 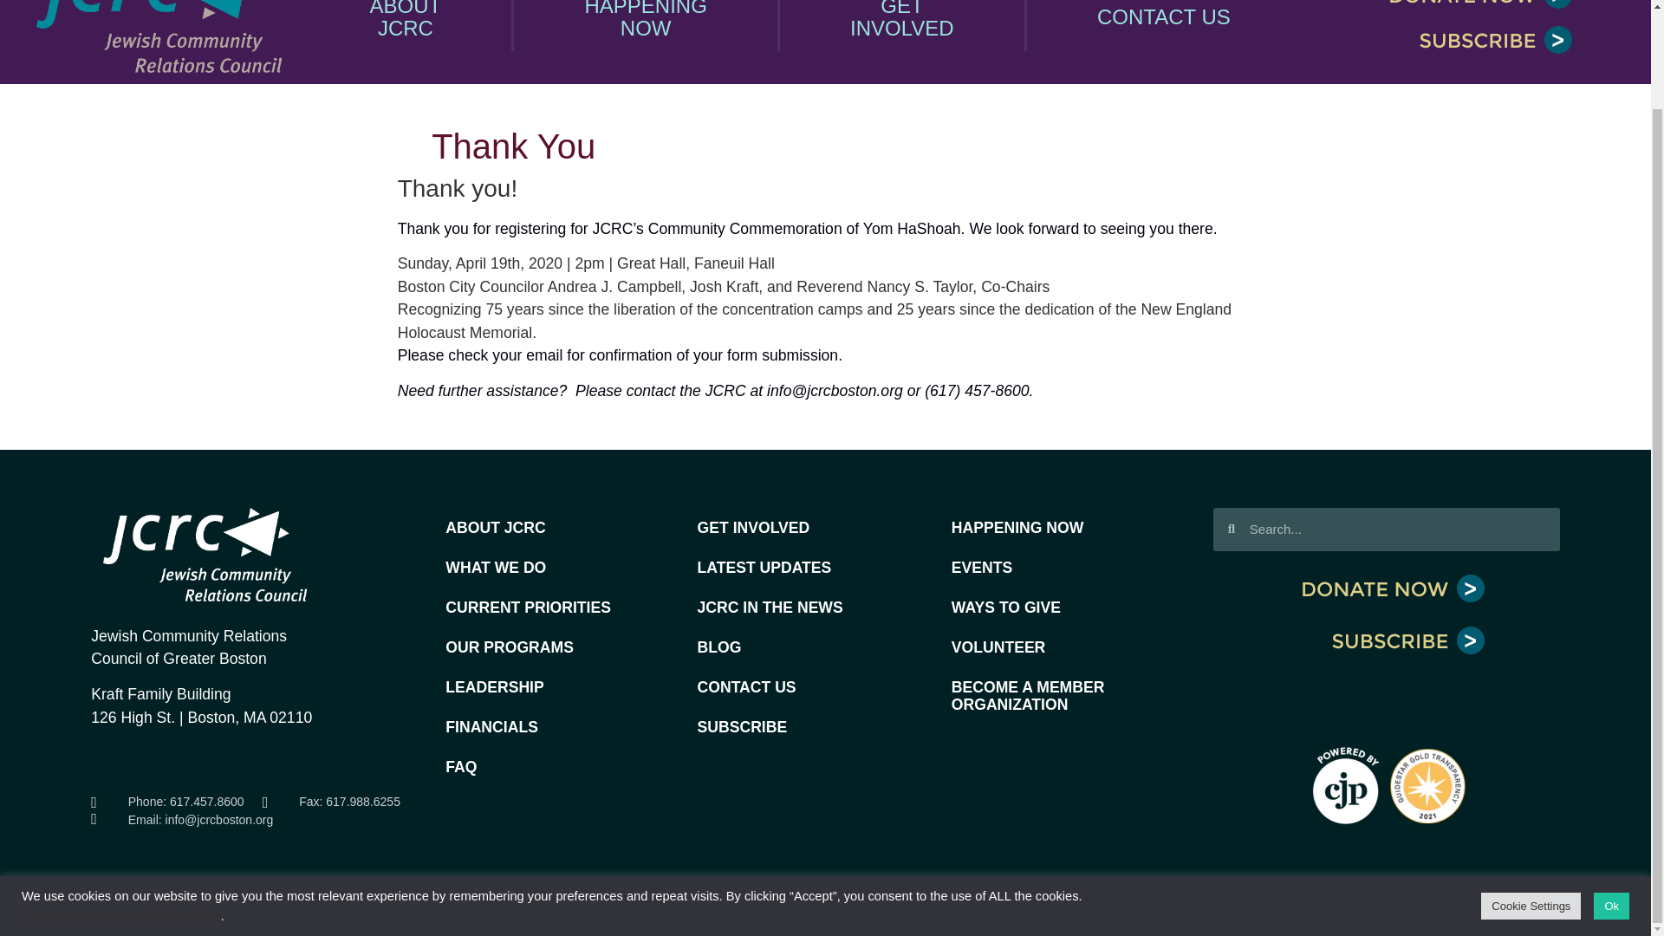 I want to click on CONTACT US, so click(x=647, y=26).